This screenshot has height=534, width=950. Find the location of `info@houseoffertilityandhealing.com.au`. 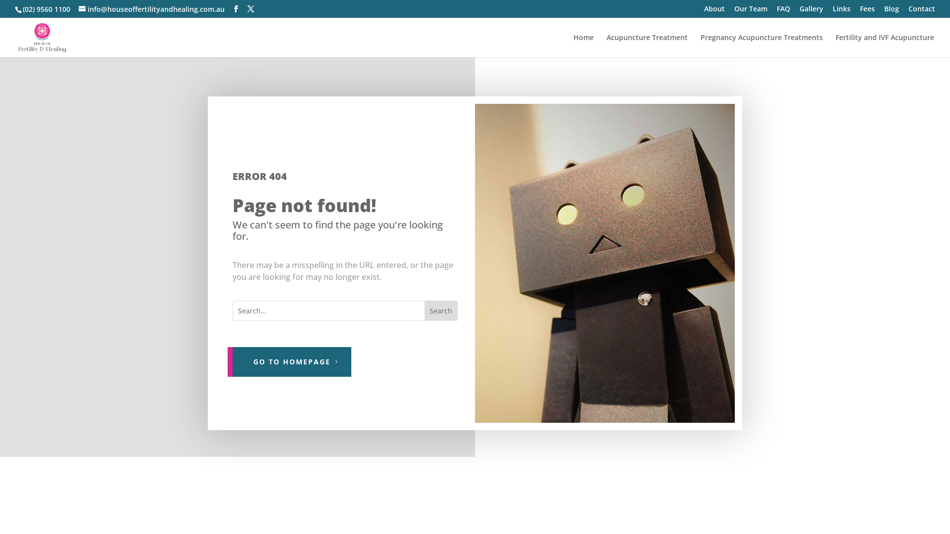

info@houseoffertilityandhealing.com.au is located at coordinates (151, 9).